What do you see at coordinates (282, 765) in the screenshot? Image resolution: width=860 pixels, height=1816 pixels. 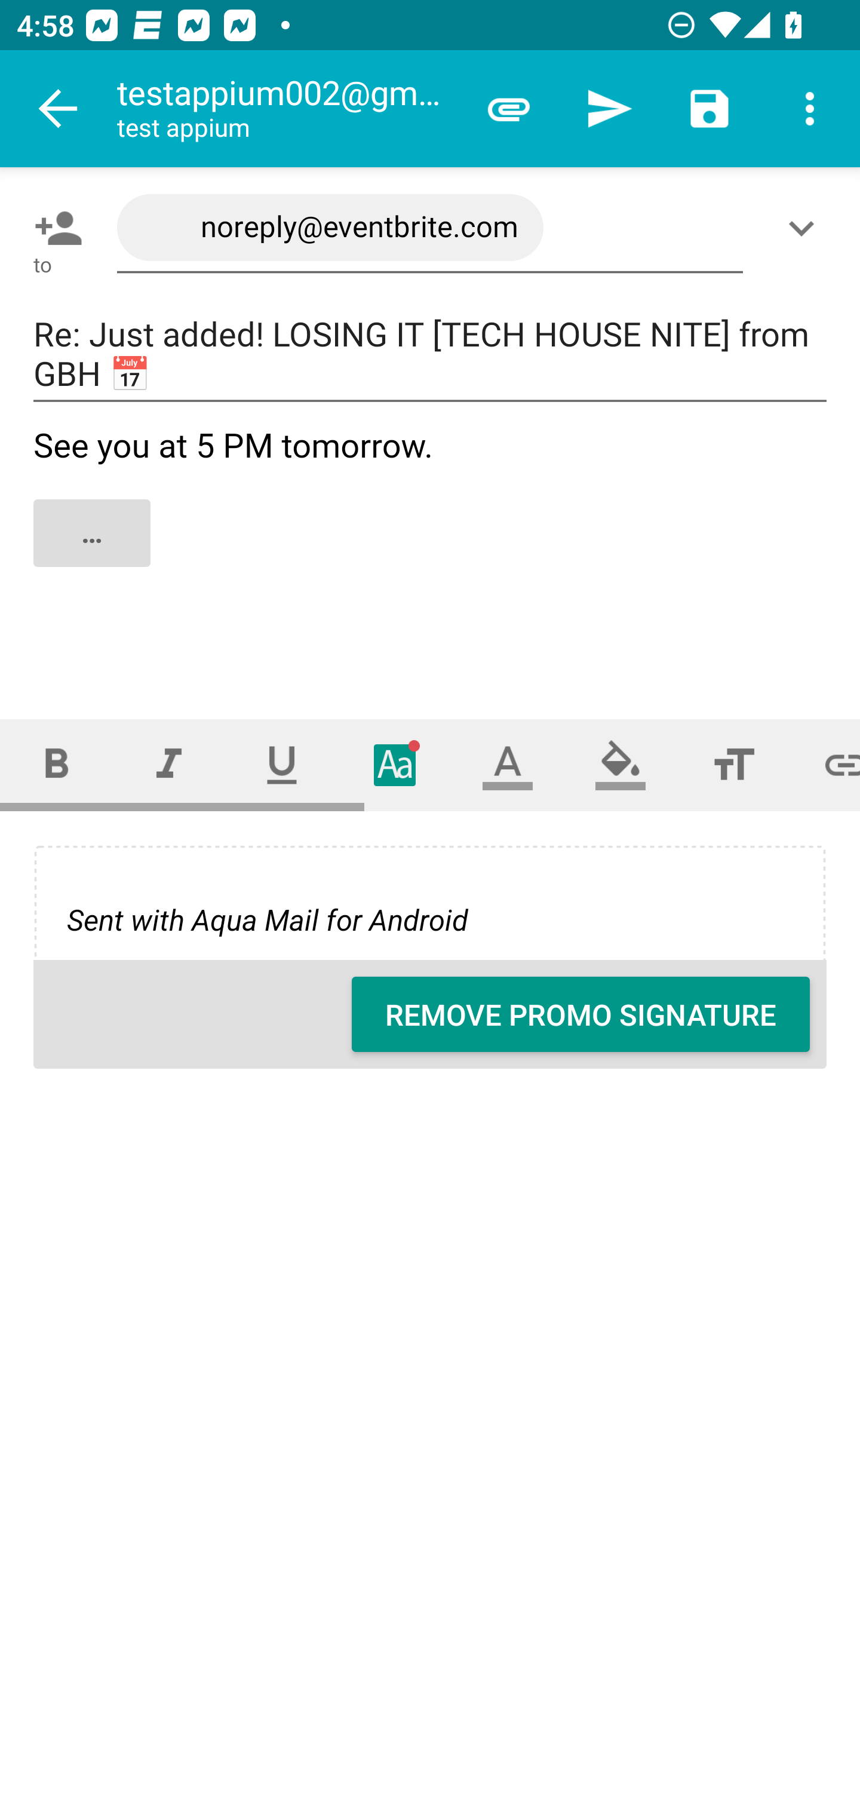 I see `Underline` at bounding box center [282, 765].